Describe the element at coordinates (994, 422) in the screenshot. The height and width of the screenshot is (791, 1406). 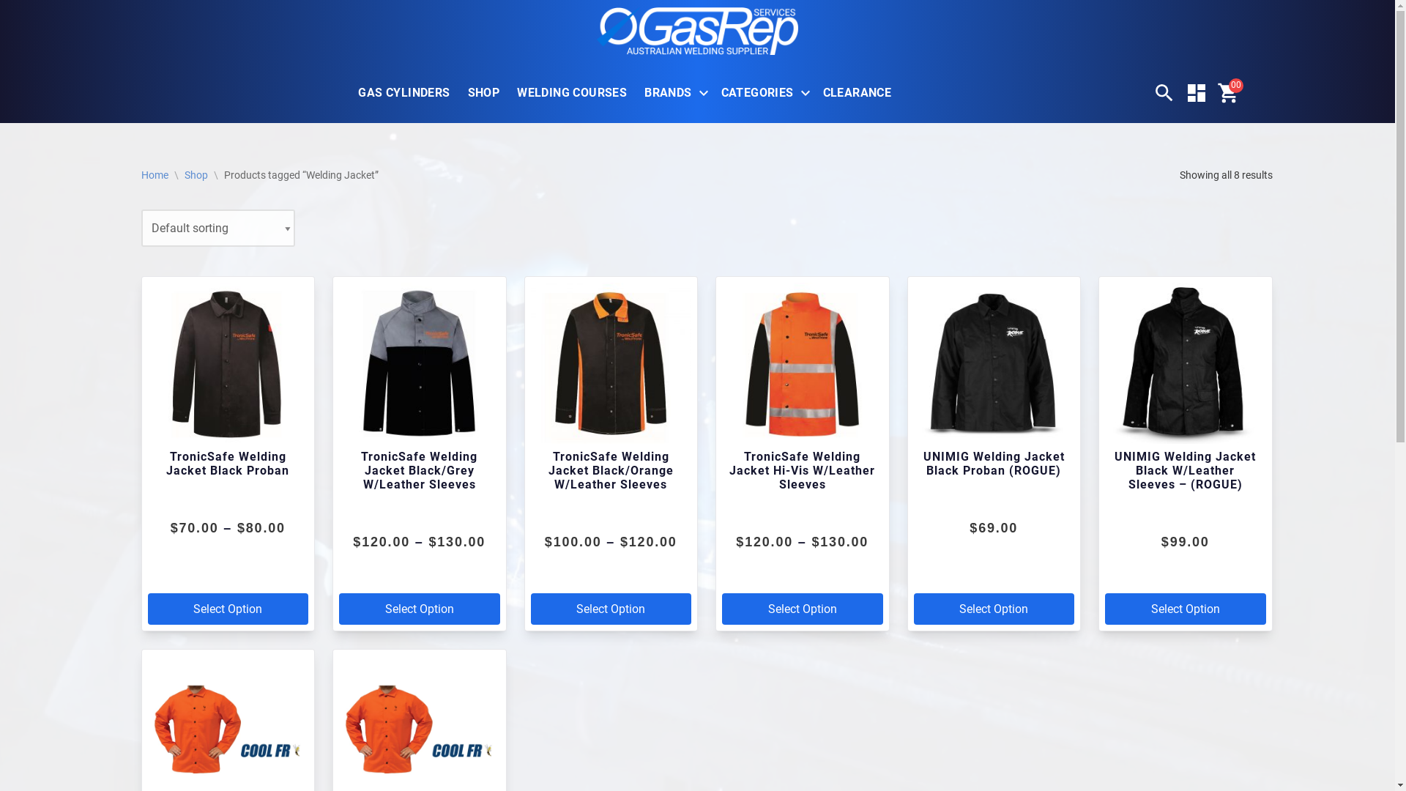
I see `UNIMIG Welding Jacket Black Proban (ROGUE)
$69.00` at that location.